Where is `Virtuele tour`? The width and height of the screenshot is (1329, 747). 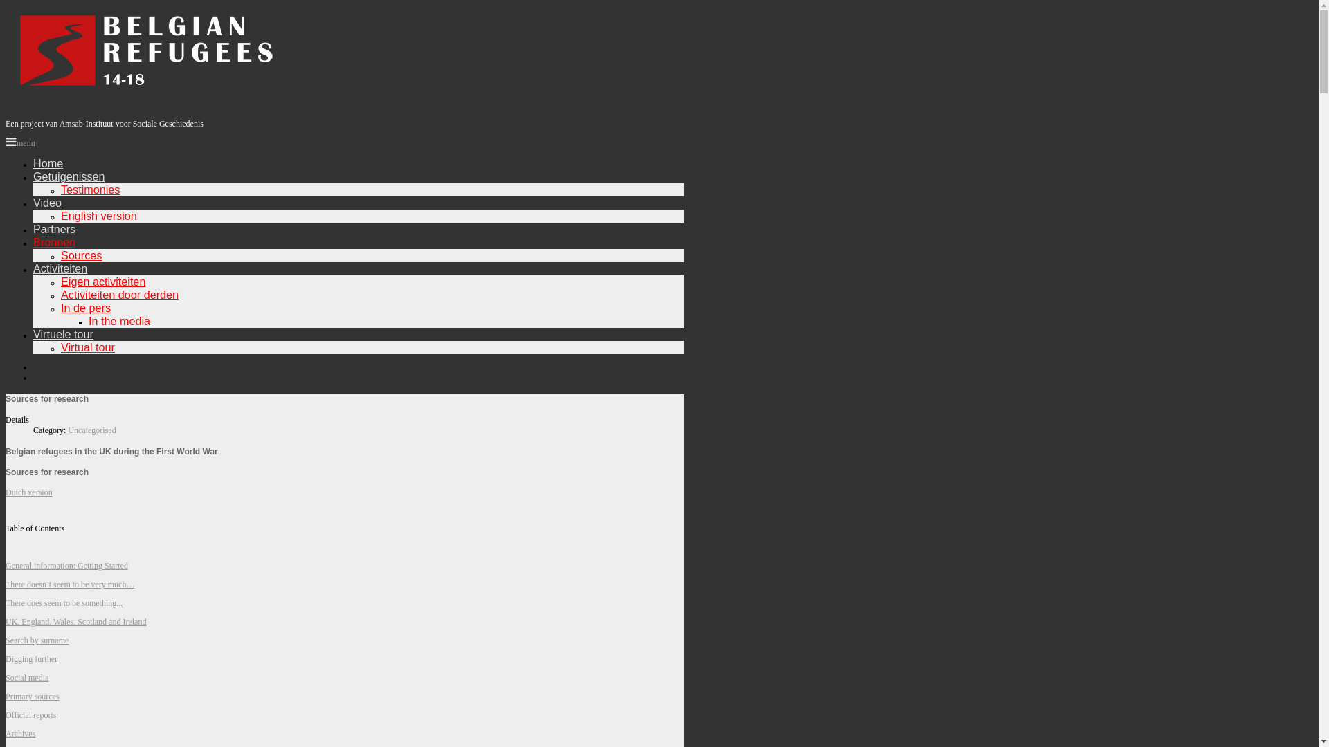 Virtuele tour is located at coordinates (64, 334).